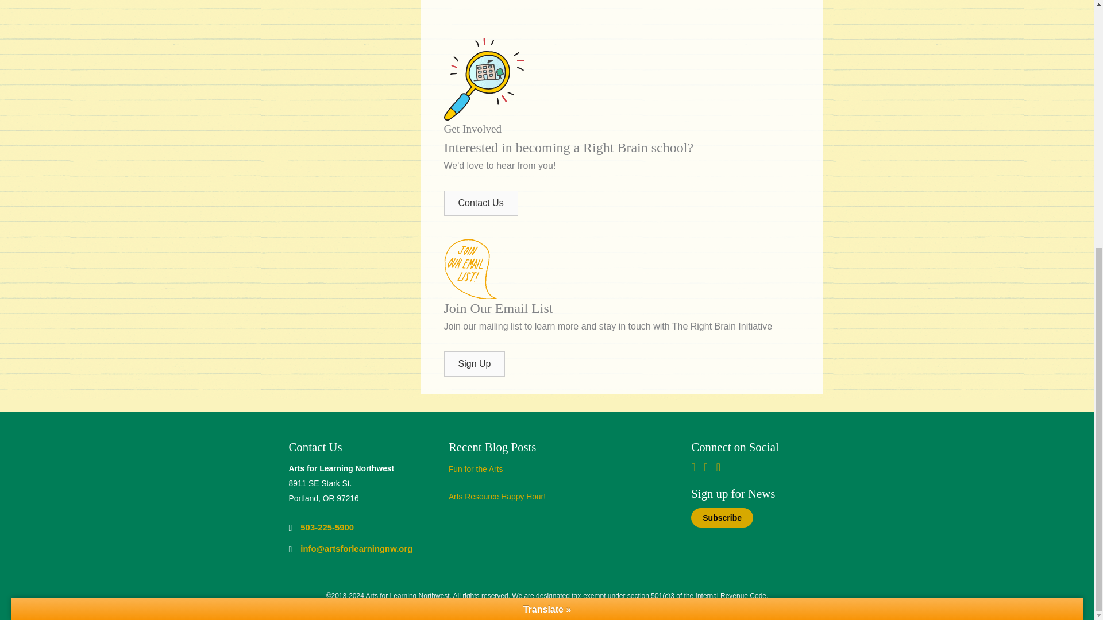  Describe the element at coordinates (553, 472) in the screenshot. I see `View Box Content` at that location.